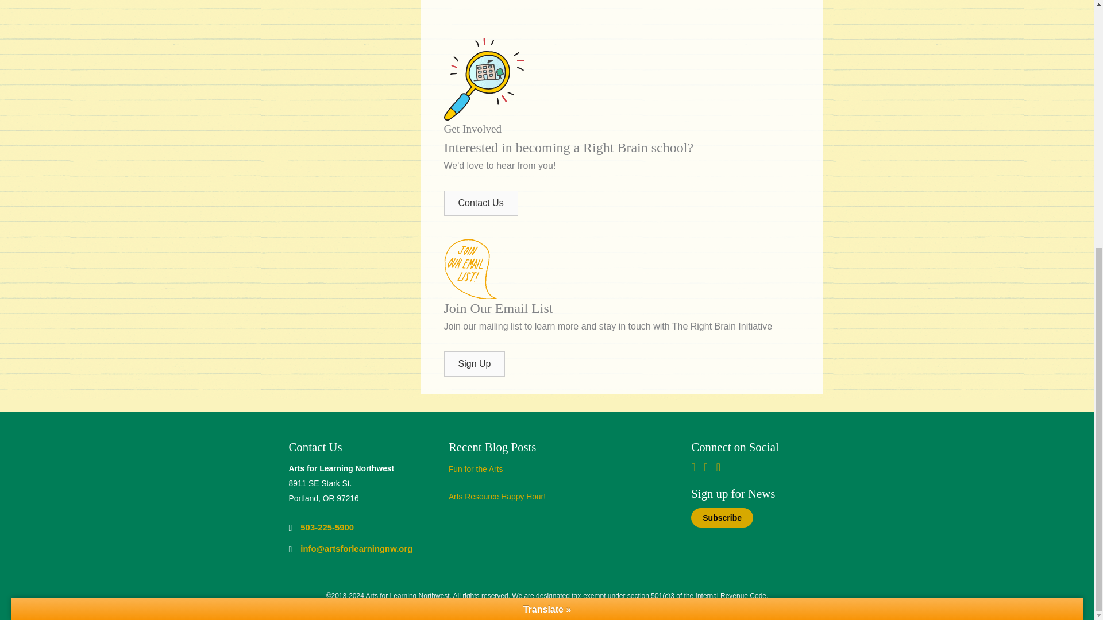  Describe the element at coordinates (553, 472) in the screenshot. I see `View Box Content` at that location.